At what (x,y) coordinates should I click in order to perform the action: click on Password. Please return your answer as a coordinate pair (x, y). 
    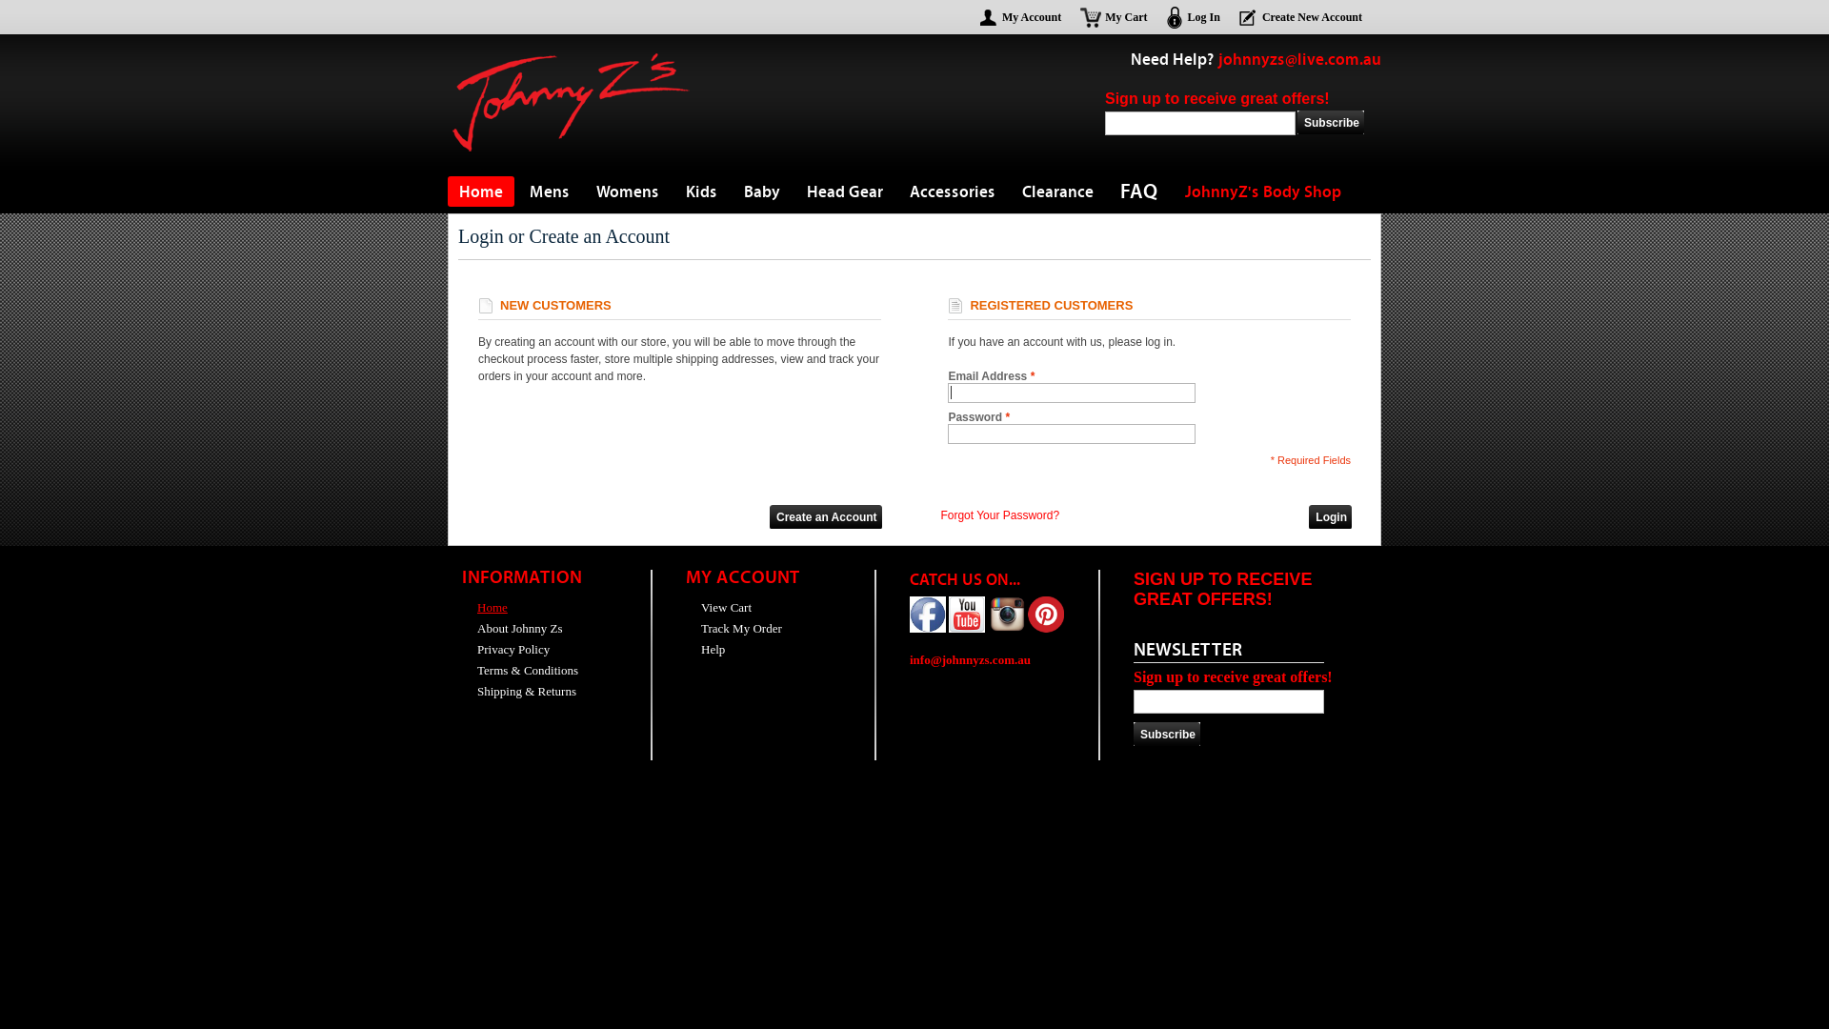
    Looking at the image, I should click on (1071, 434).